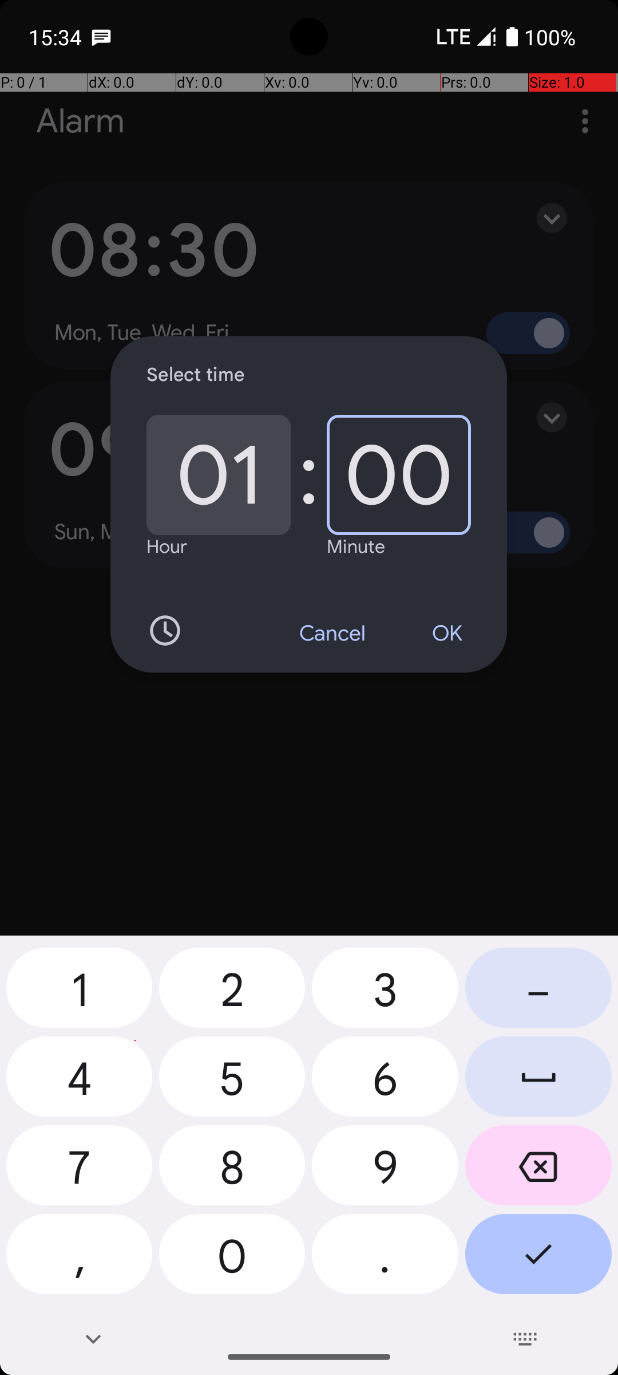 This screenshot has width=618, height=1375. I want to click on Hour, so click(167, 547).